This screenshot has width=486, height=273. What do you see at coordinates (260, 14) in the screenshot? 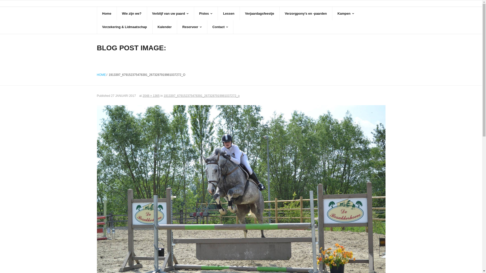
I see `Verjaardagsfeestje` at bounding box center [260, 14].